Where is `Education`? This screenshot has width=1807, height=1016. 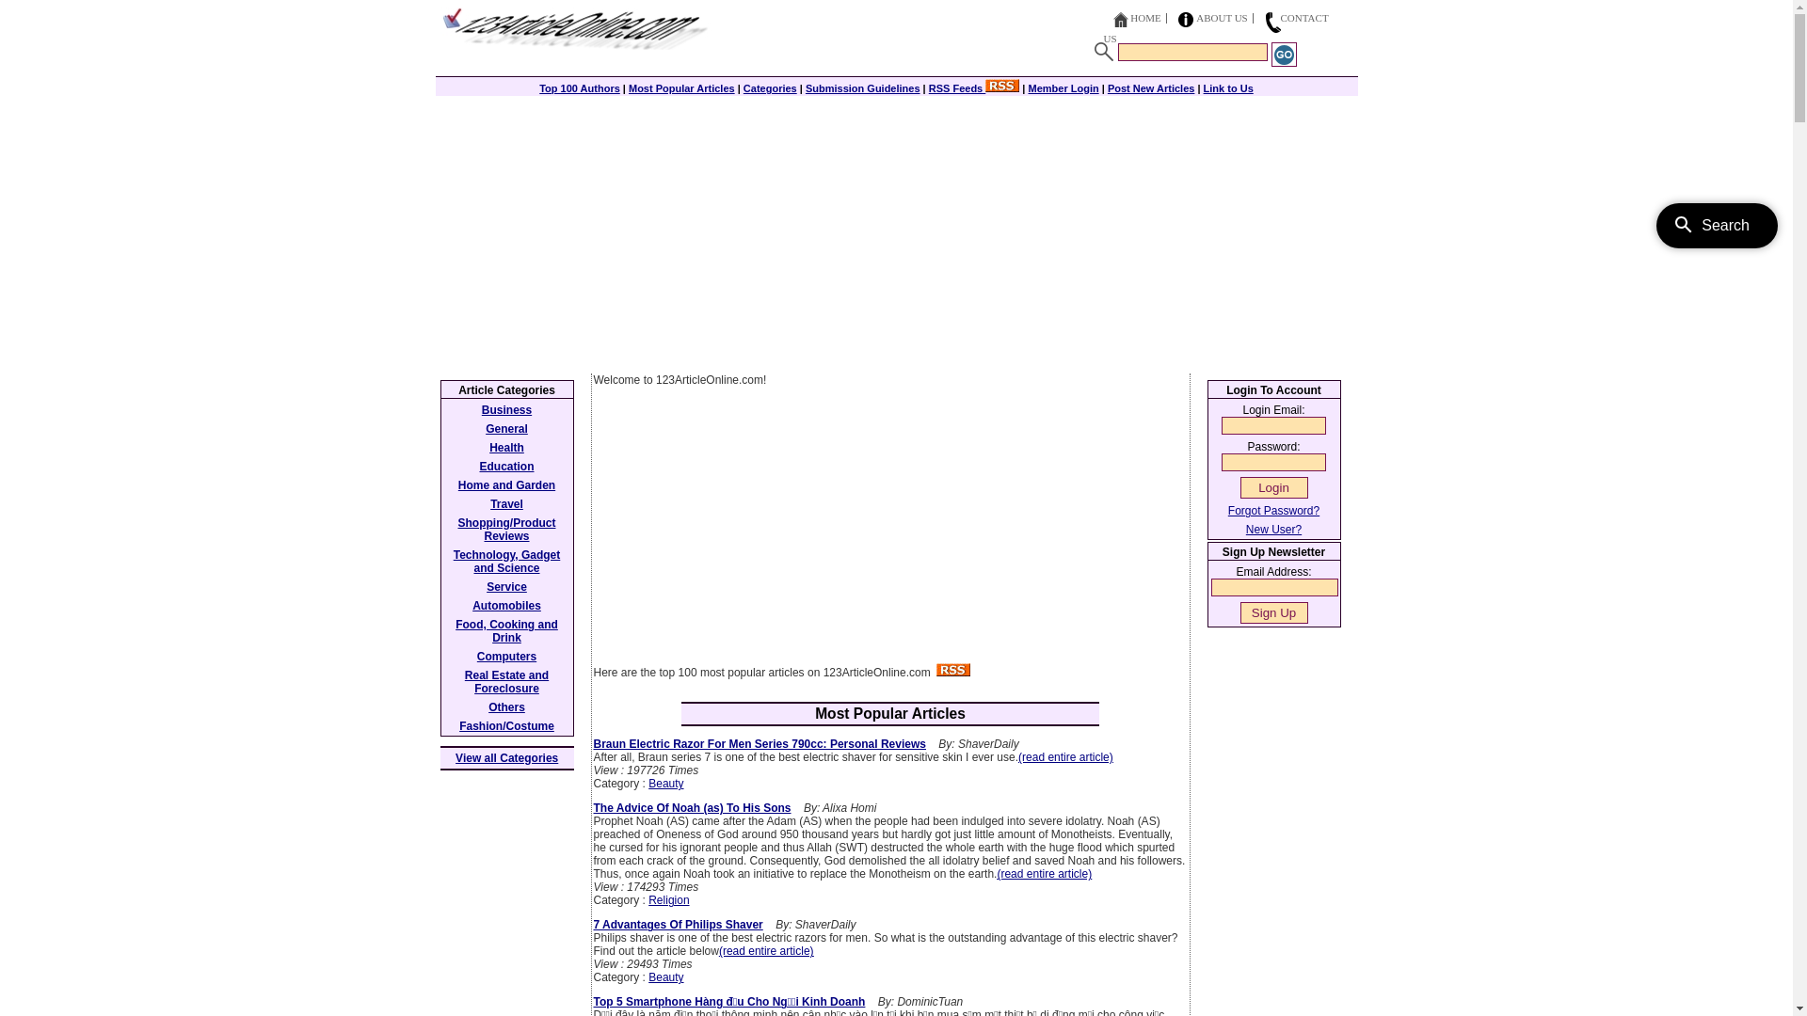
Education is located at coordinates (506, 467).